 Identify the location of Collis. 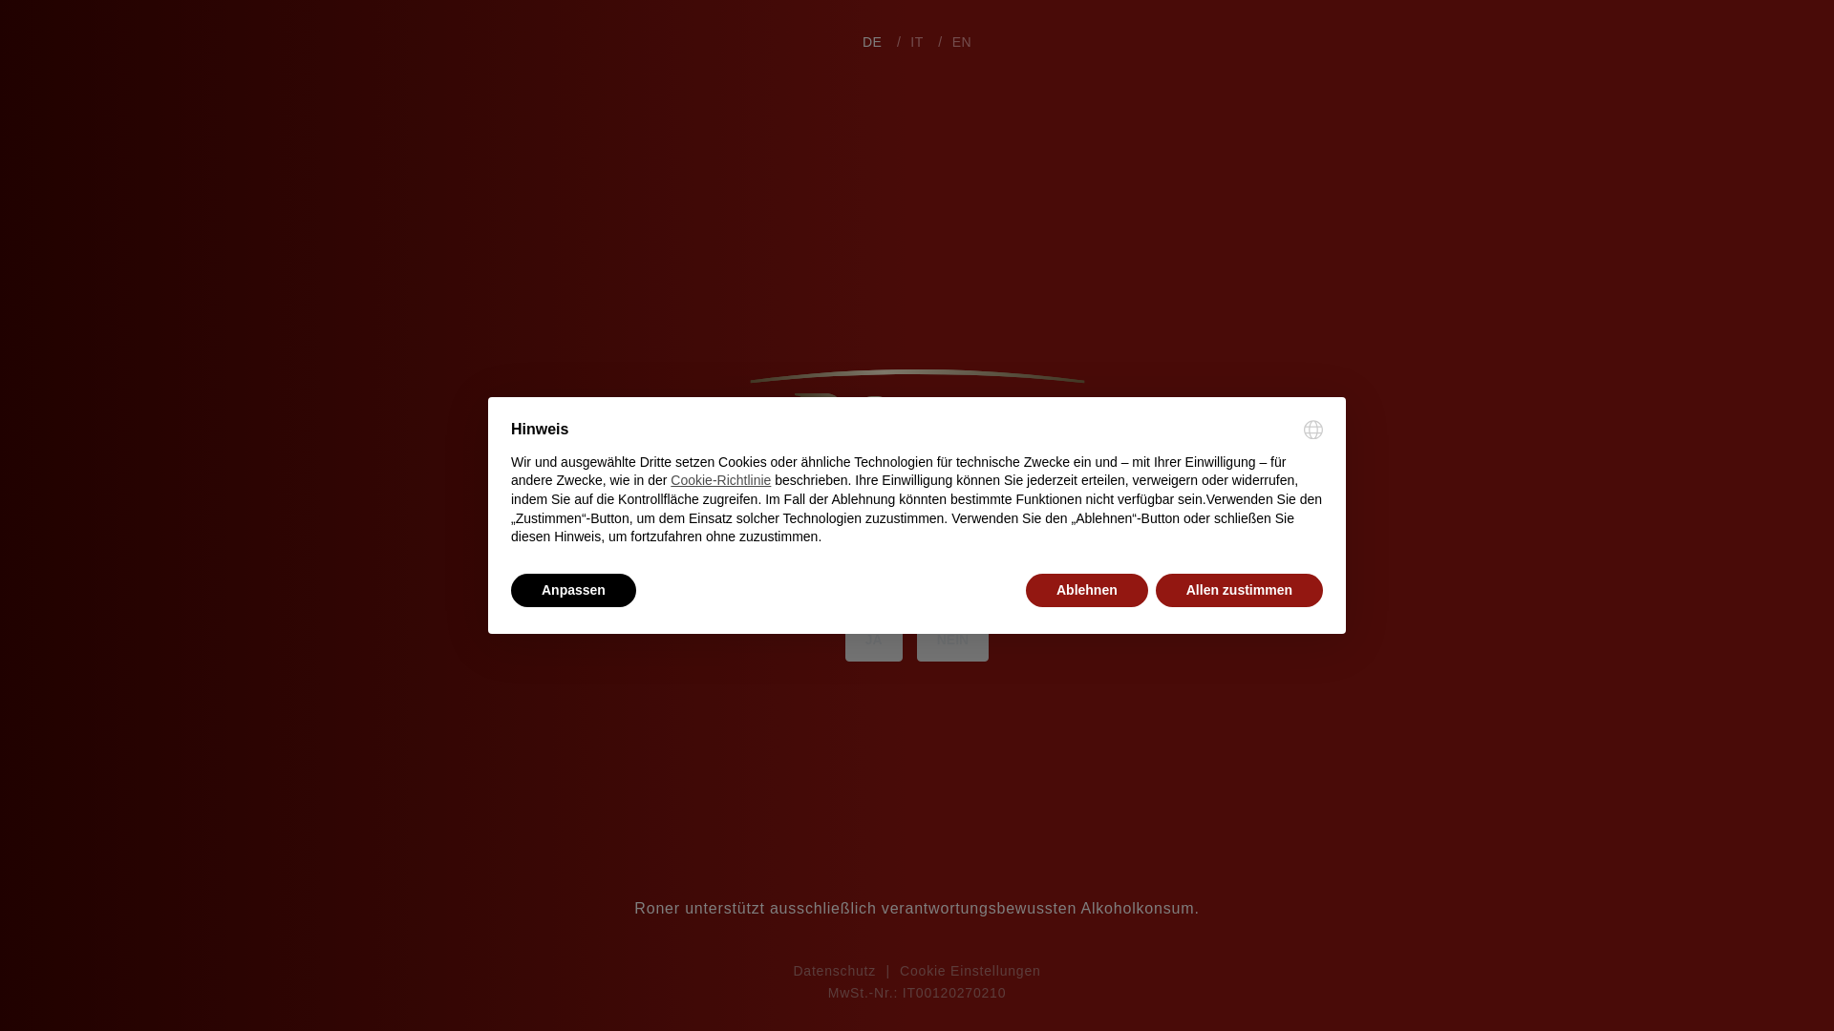
(52, 533).